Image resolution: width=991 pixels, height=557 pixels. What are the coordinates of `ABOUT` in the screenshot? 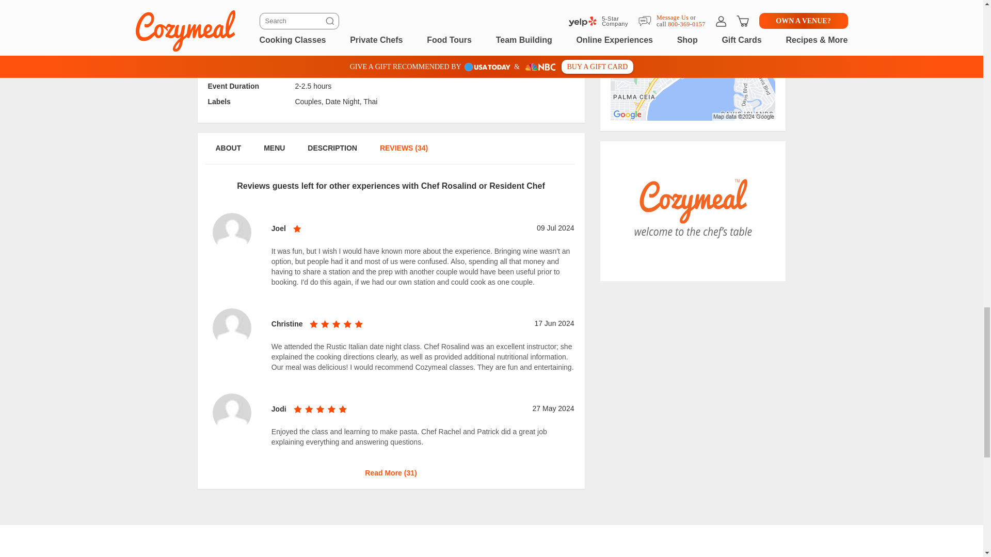 It's located at (228, 153).